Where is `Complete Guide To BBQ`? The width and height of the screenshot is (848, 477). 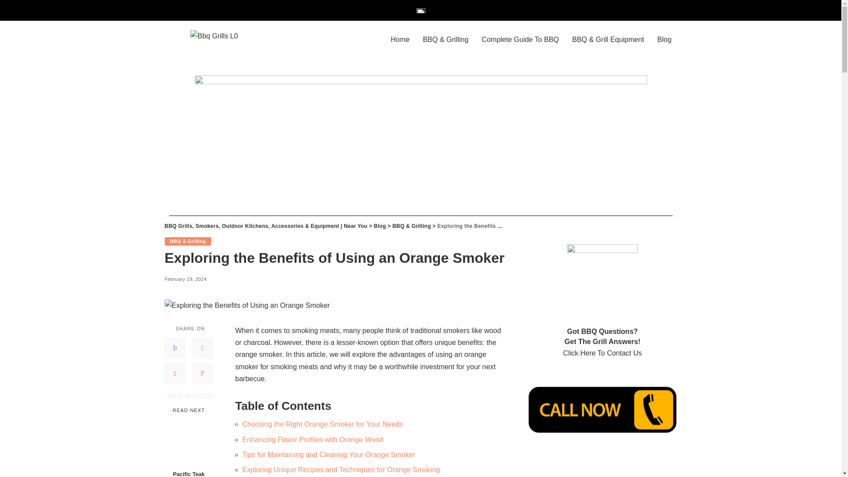
Complete Guide To BBQ is located at coordinates (520, 40).